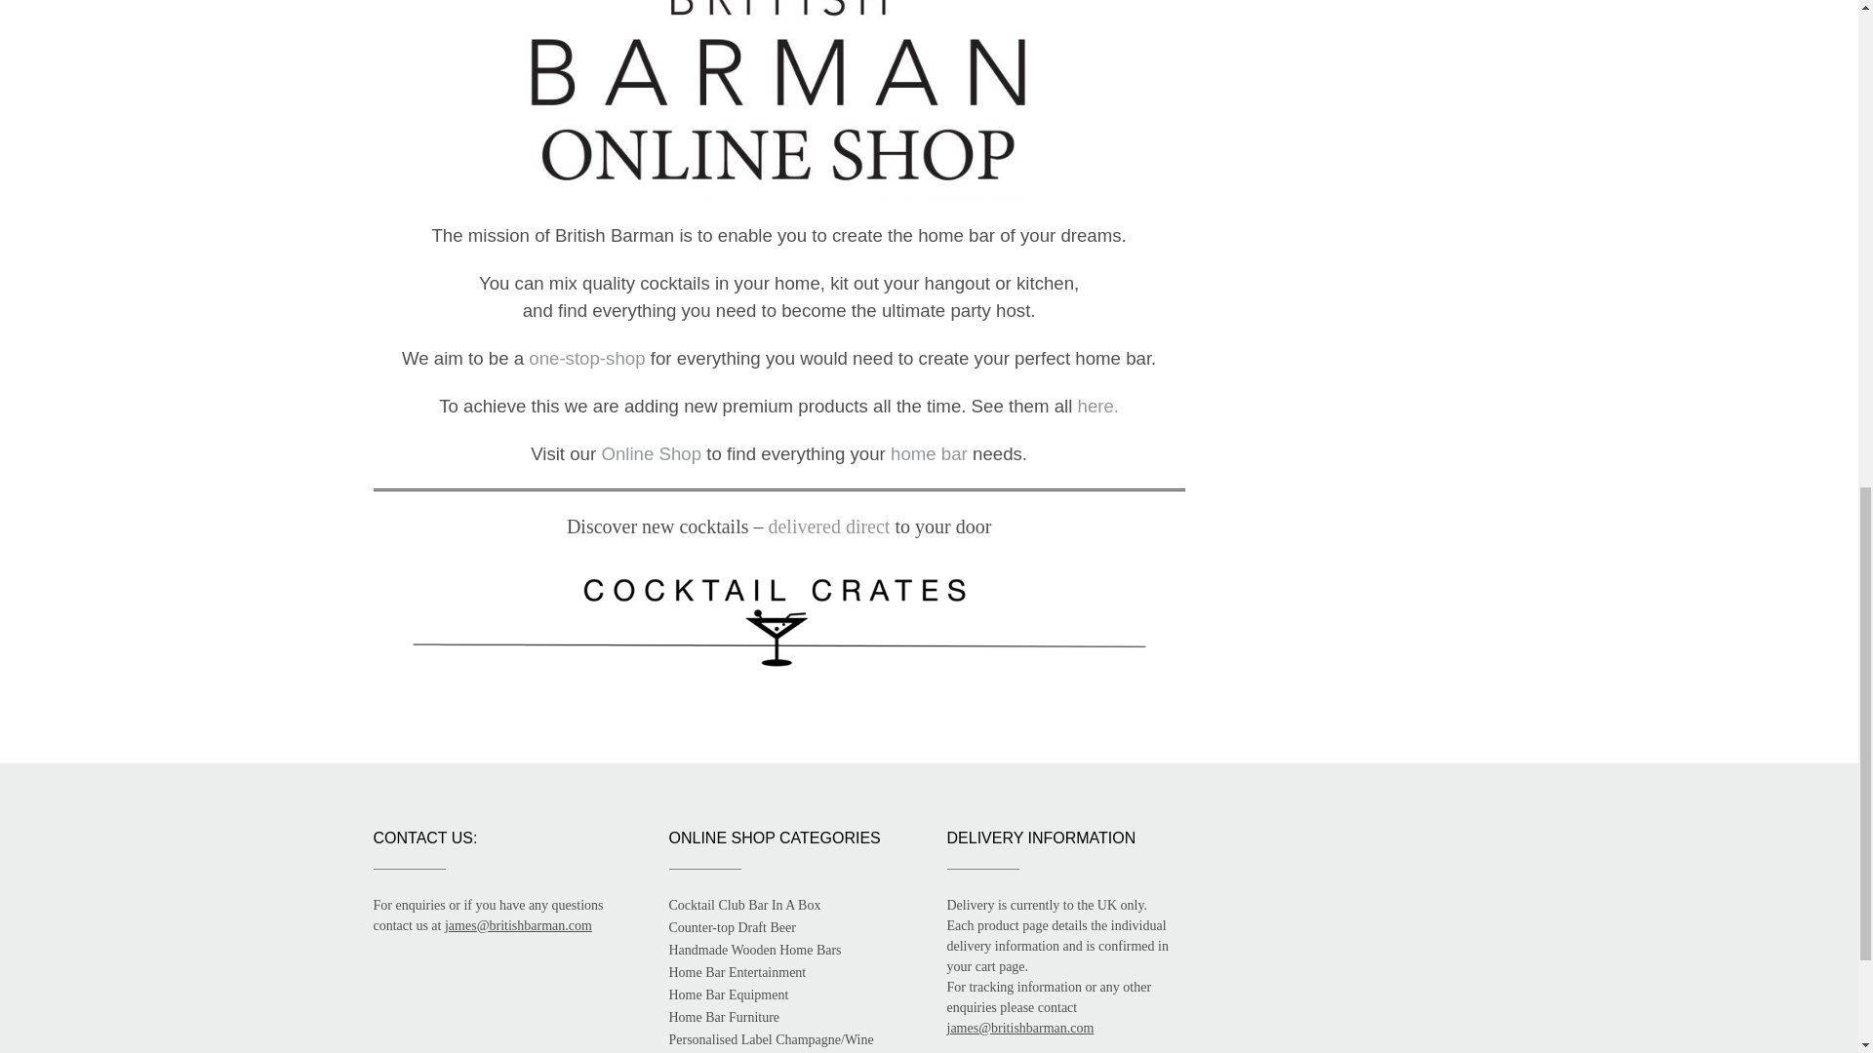 Image resolution: width=1873 pixels, height=1053 pixels. Describe the element at coordinates (728, 994) in the screenshot. I see `Home Bar Equipment` at that location.